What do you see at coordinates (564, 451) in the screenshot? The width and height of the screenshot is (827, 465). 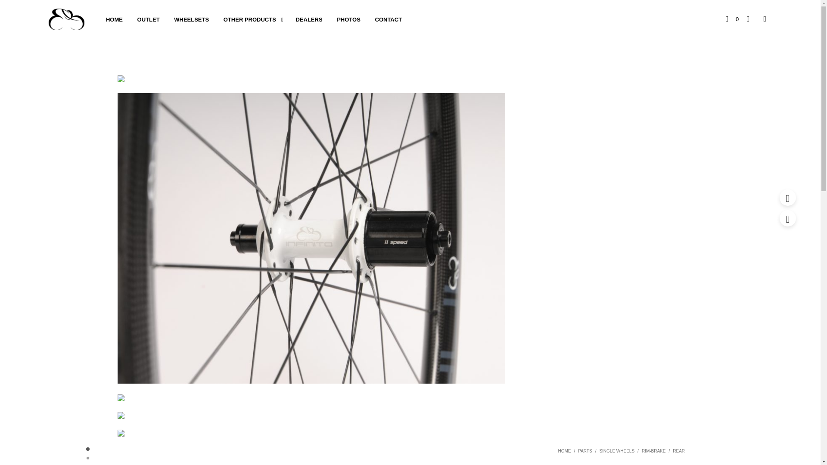 I see `HOME` at bounding box center [564, 451].